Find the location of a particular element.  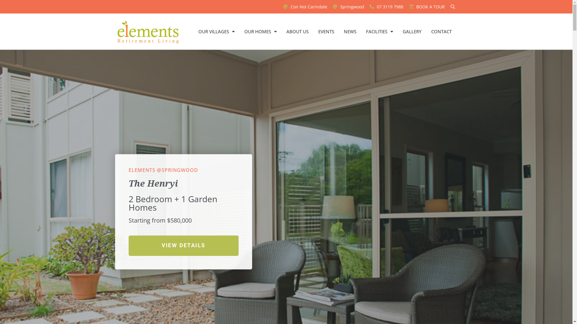

CONTACT is located at coordinates (441, 31).